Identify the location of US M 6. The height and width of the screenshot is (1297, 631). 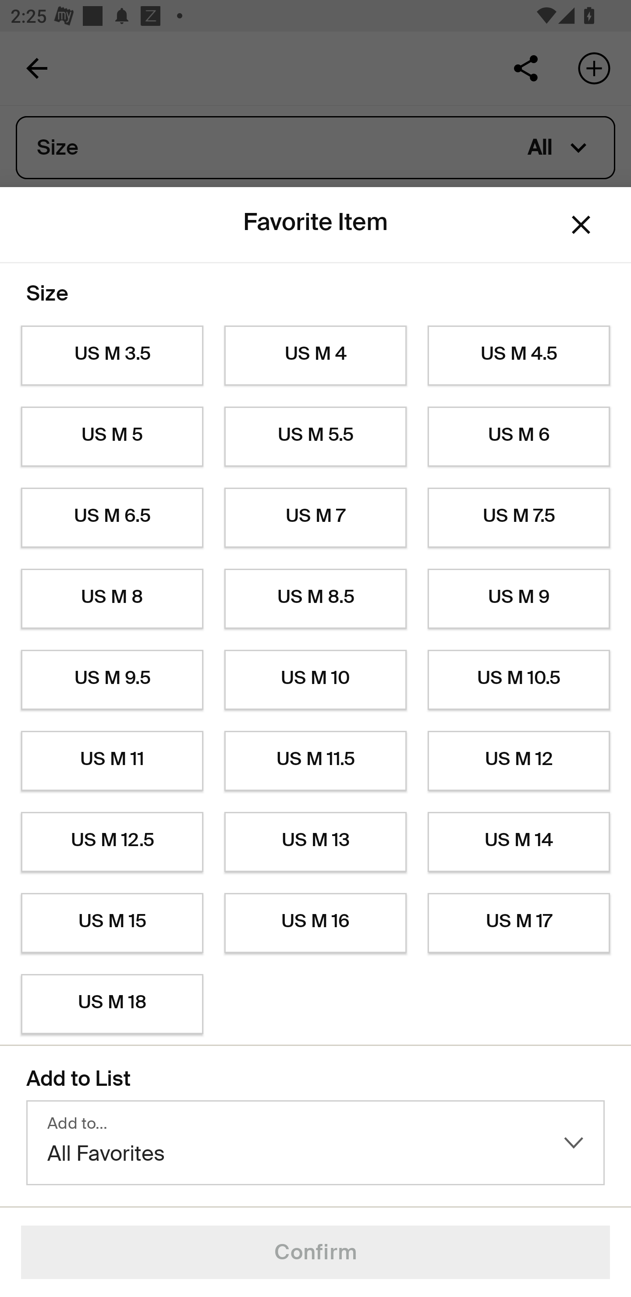
(519, 436).